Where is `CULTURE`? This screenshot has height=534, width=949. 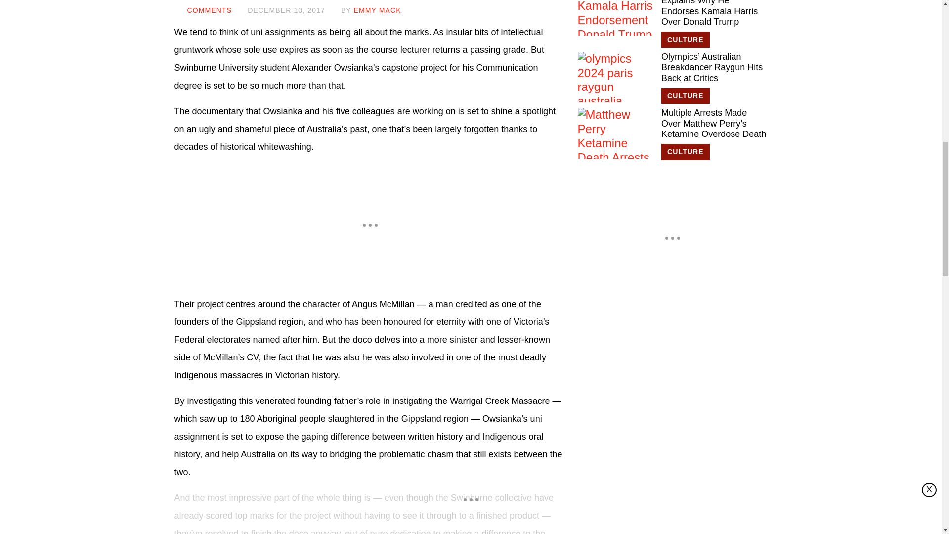
CULTURE is located at coordinates (686, 152).